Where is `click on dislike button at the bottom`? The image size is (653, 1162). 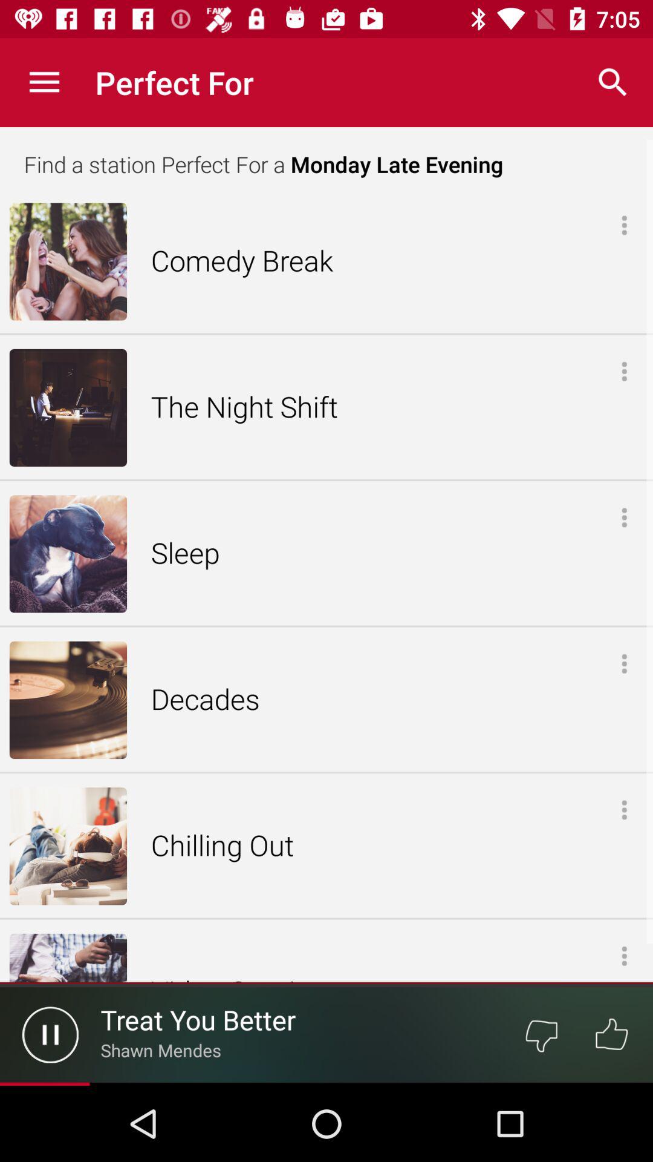 click on dislike button at the bottom is located at coordinates (542, 1035).